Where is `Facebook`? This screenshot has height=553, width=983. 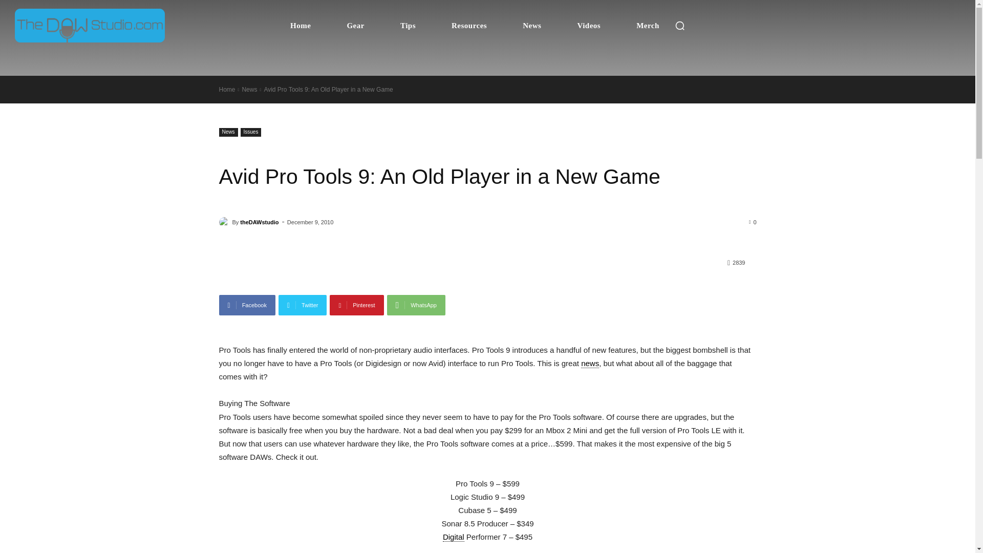 Facebook is located at coordinates (247, 305).